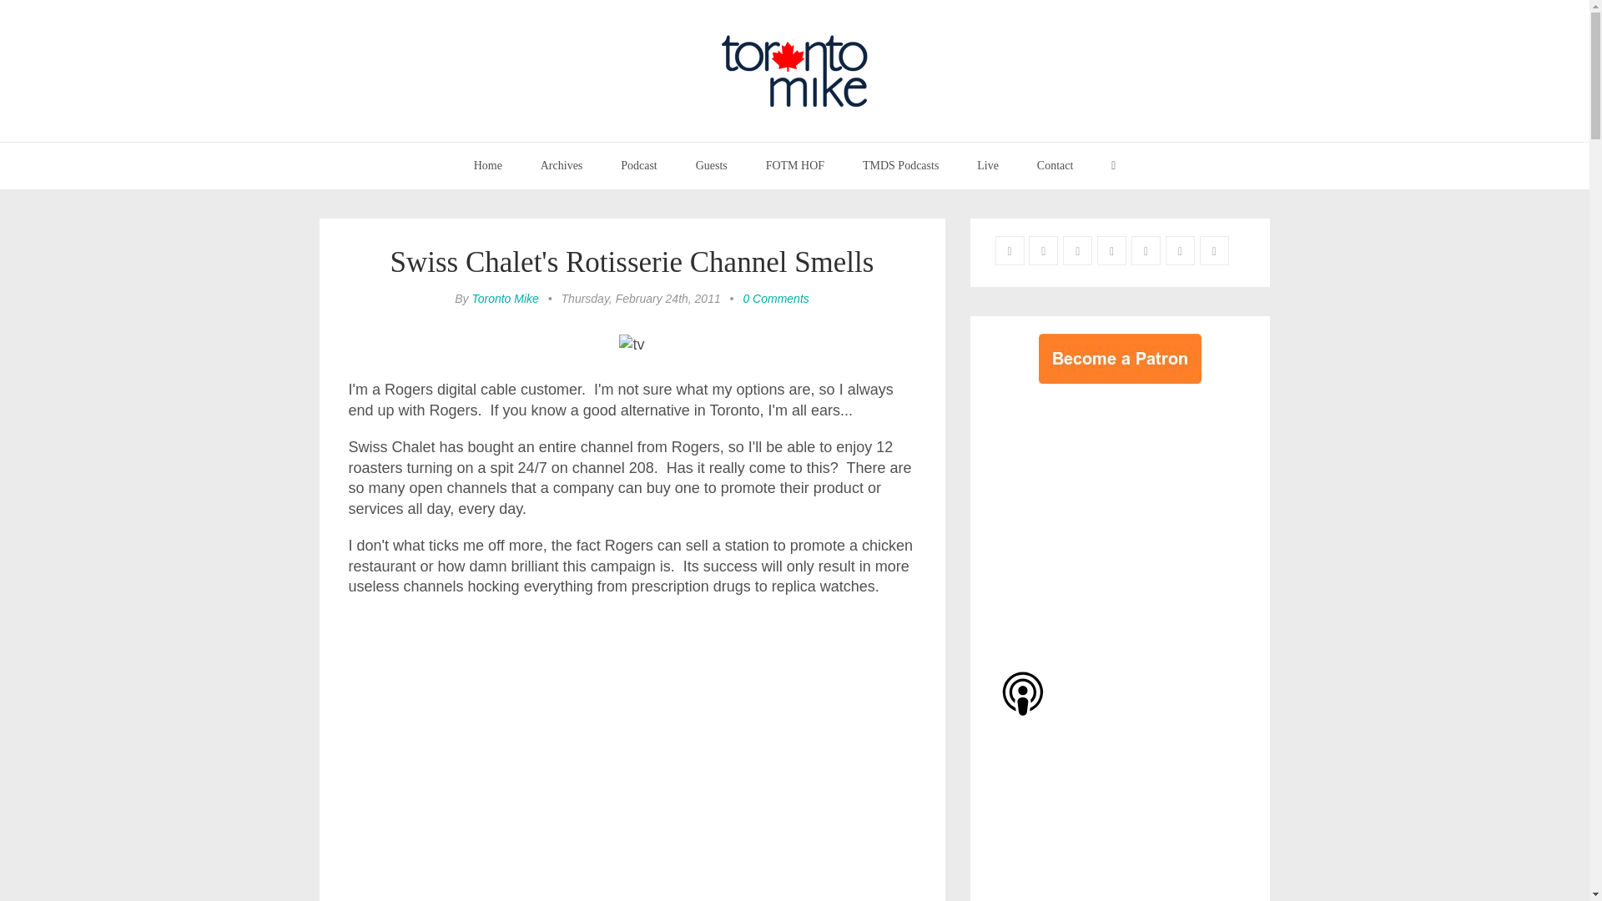 The image size is (1602, 901). Describe the element at coordinates (711, 165) in the screenshot. I see `Guests` at that location.